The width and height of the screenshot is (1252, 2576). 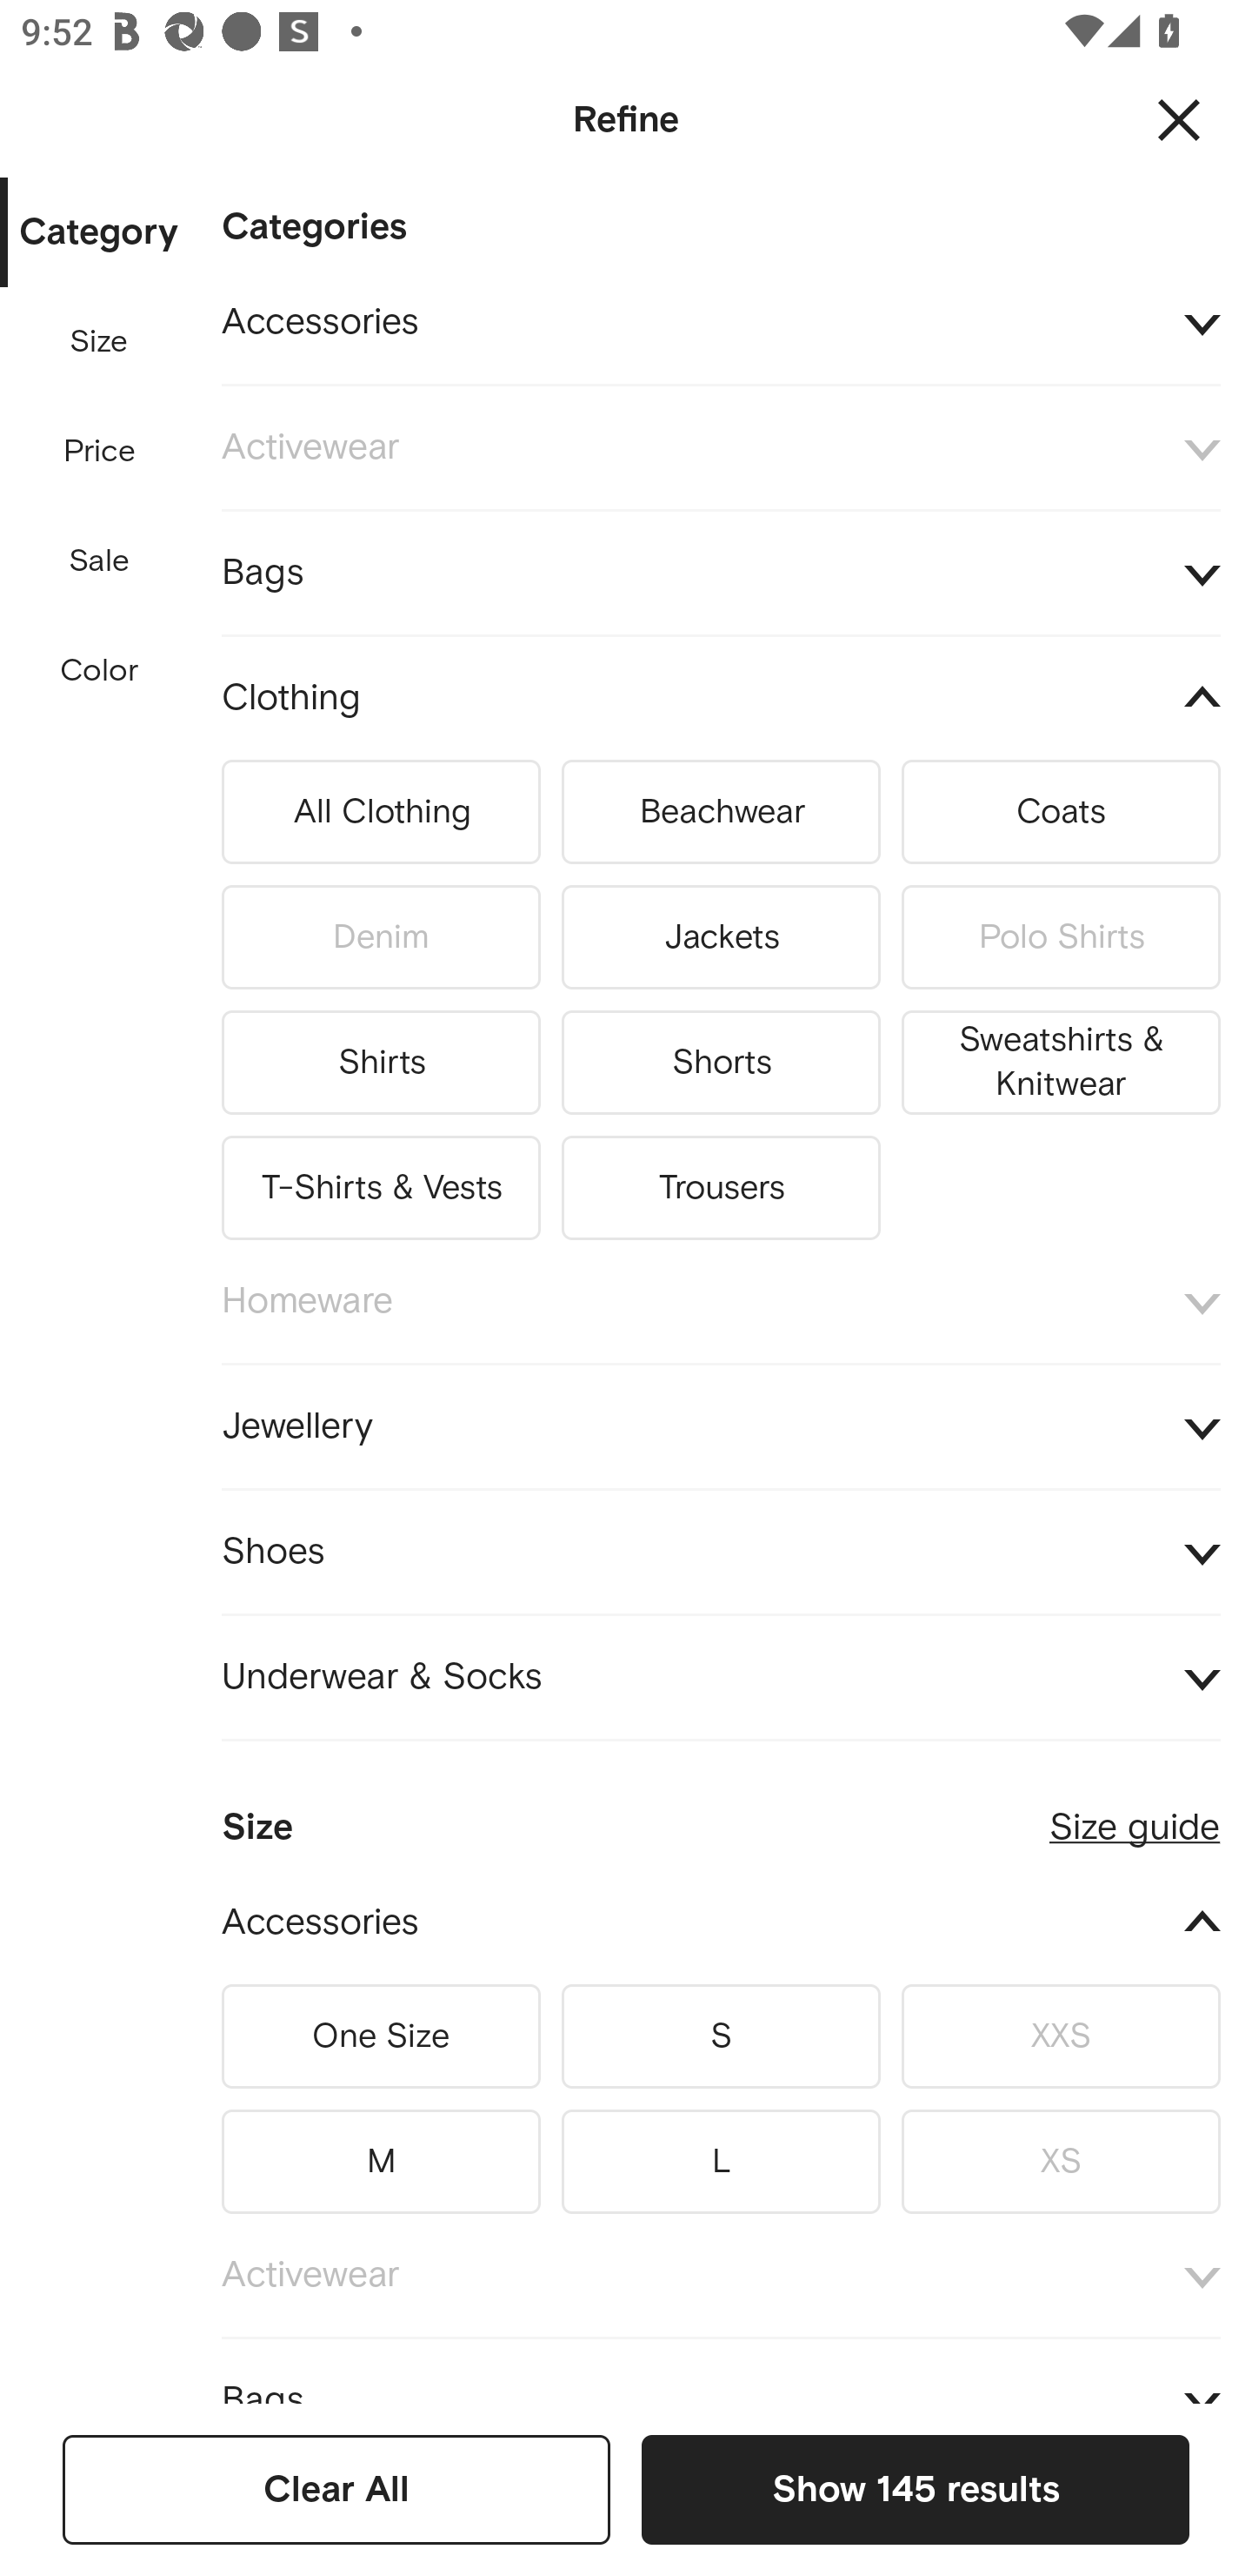 What do you see at coordinates (100, 670) in the screenshot?
I see `Color` at bounding box center [100, 670].